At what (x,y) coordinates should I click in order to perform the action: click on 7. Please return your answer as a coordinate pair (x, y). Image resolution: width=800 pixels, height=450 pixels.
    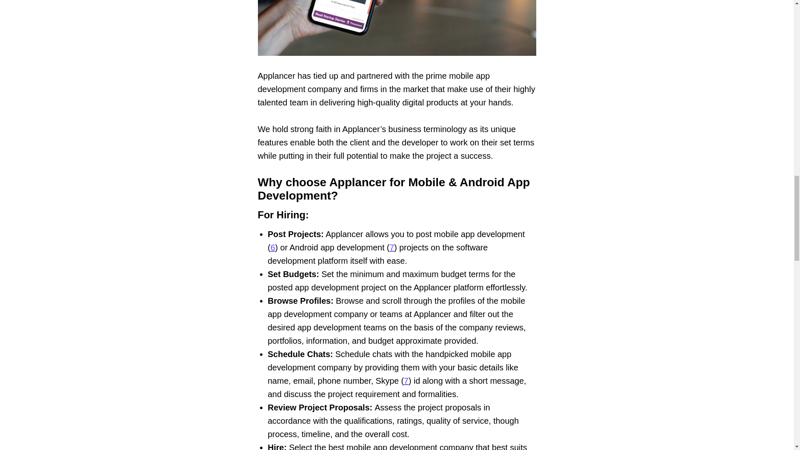
    Looking at the image, I should click on (392, 247).